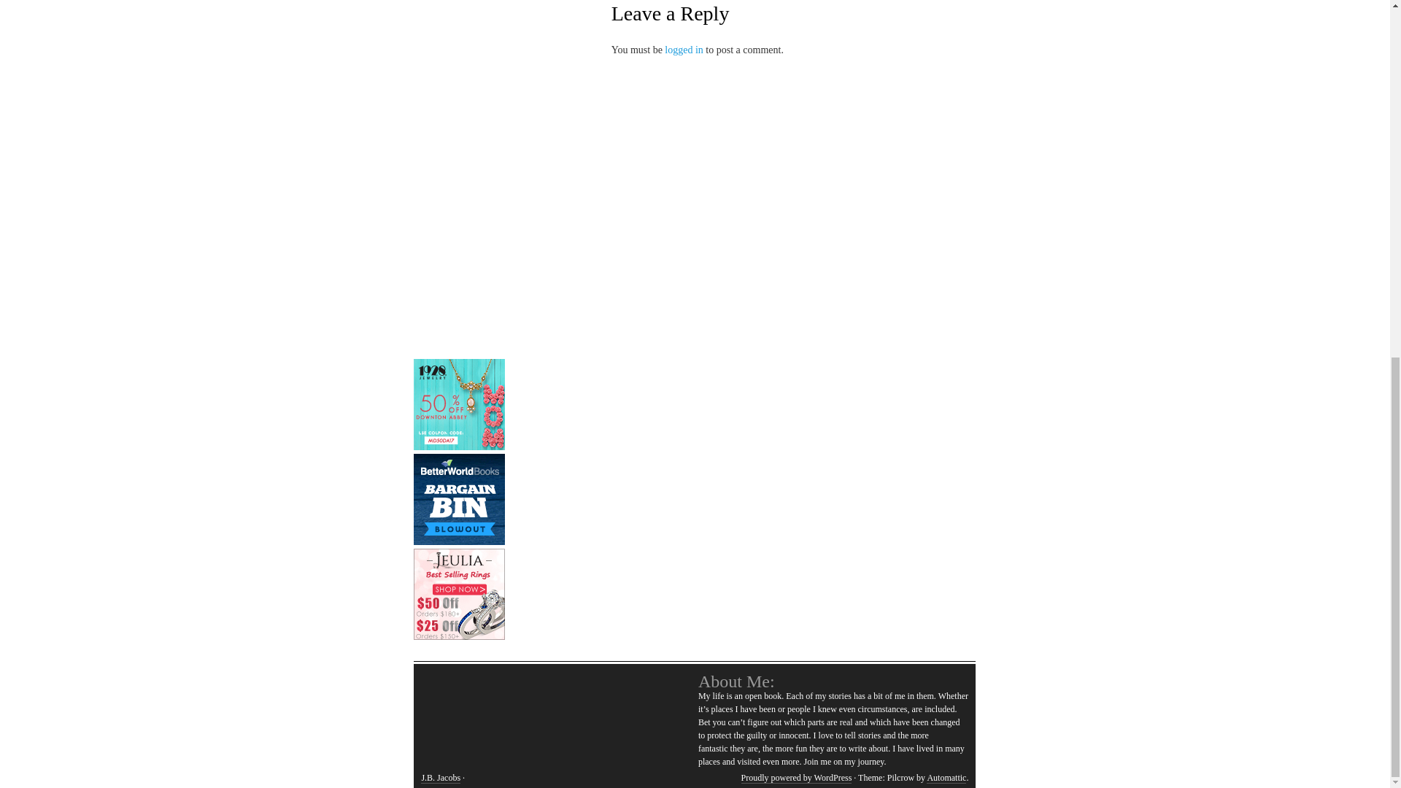 The width and height of the screenshot is (1401, 788). I want to click on A Semantic Personal Publishing Platform, so click(796, 778).